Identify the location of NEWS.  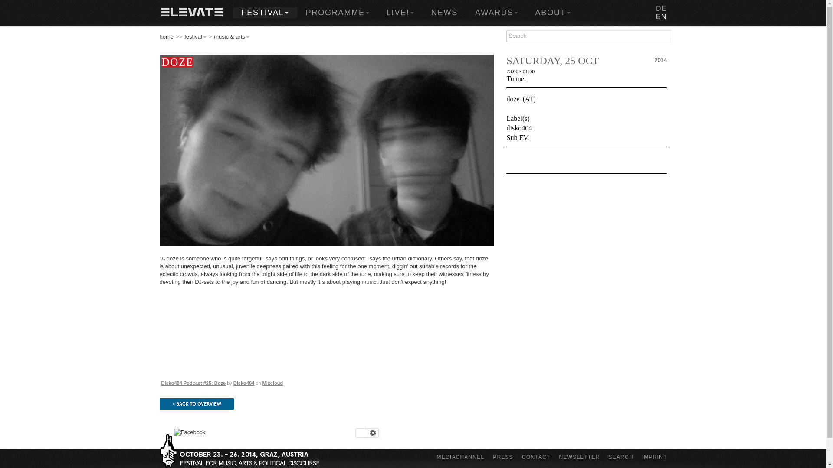
(444, 13).